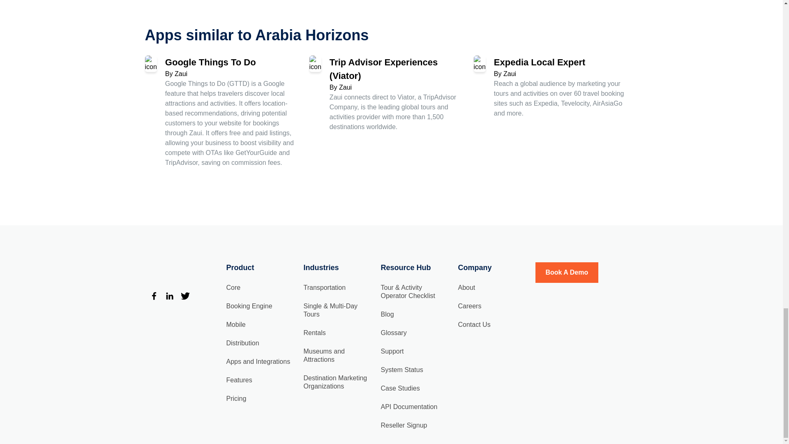  Describe the element at coordinates (324, 288) in the screenshot. I see `Transportation` at that location.